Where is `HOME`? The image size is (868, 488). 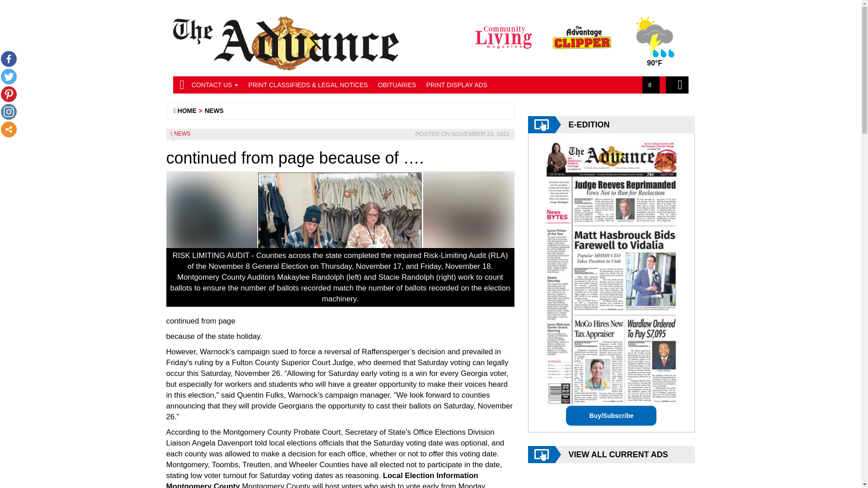
HOME is located at coordinates (187, 110).